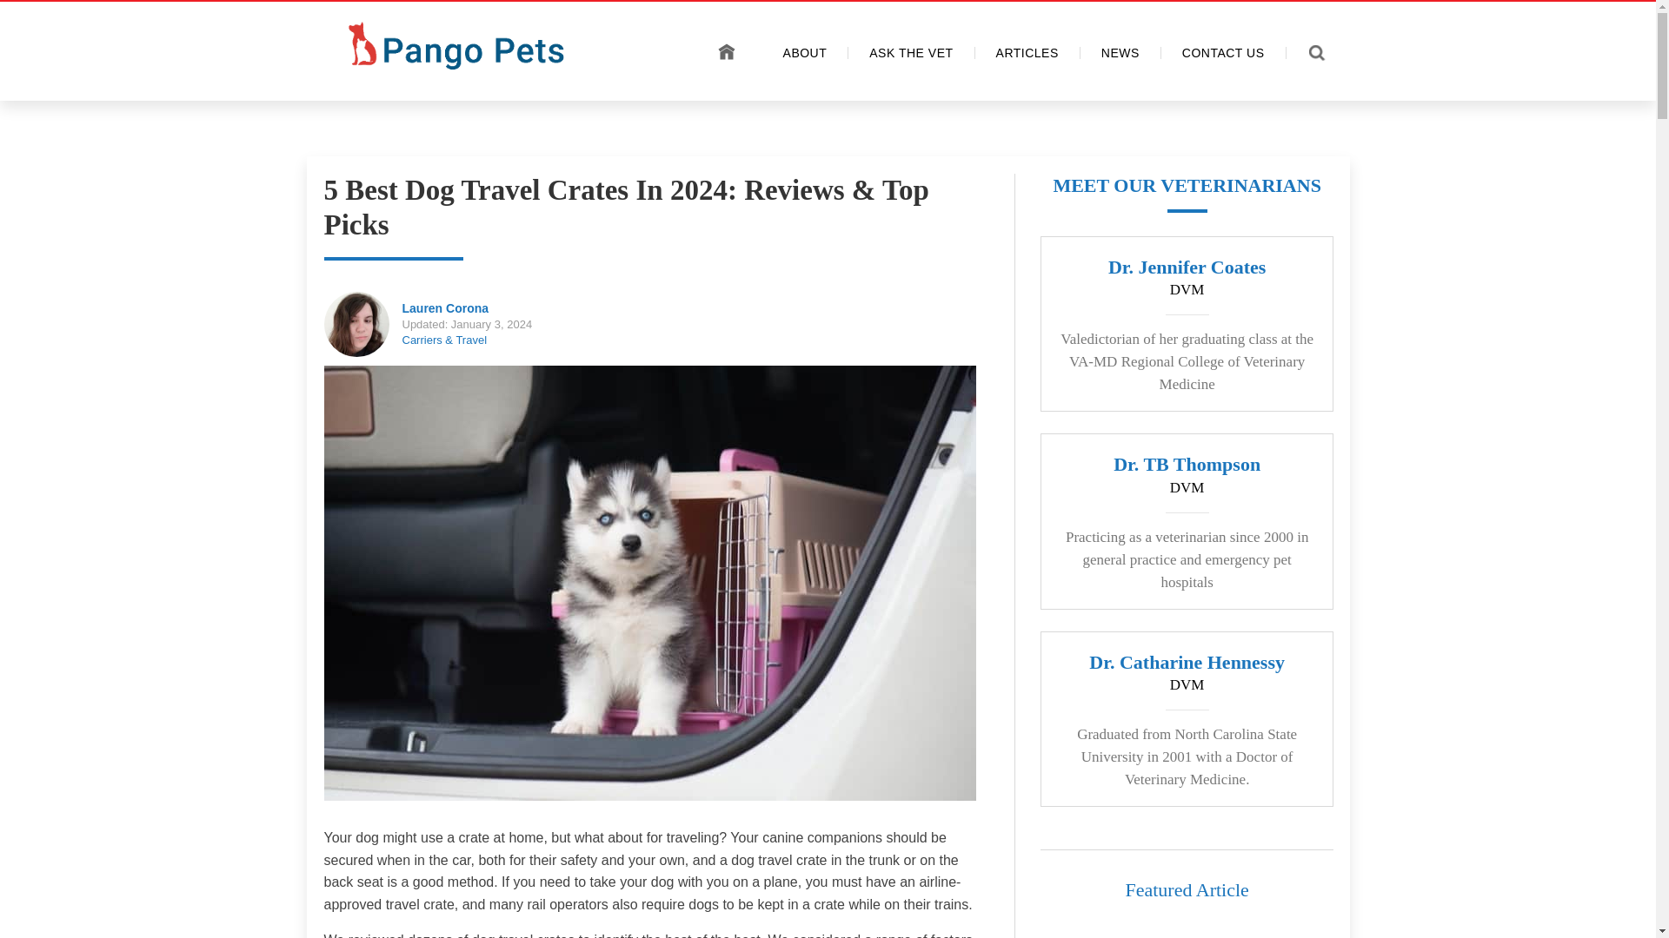 This screenshot has width=1669, height=938. I want to click on Lauren Corona, so click(445, 307).